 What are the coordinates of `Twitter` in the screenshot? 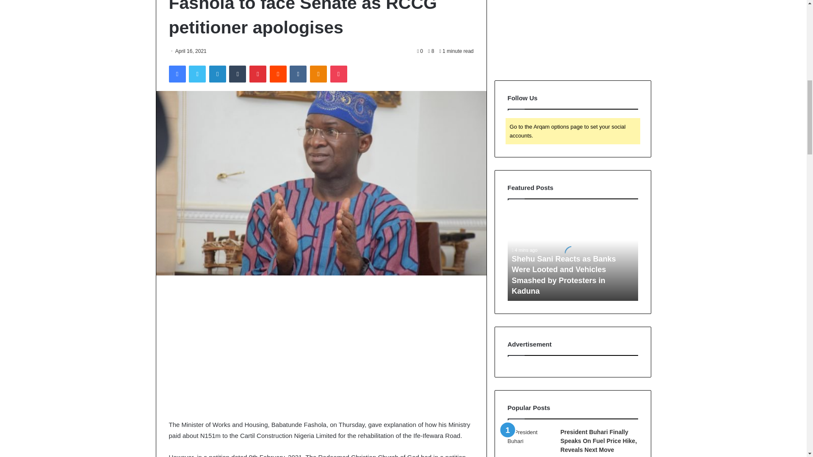 It's located at (197, 74).